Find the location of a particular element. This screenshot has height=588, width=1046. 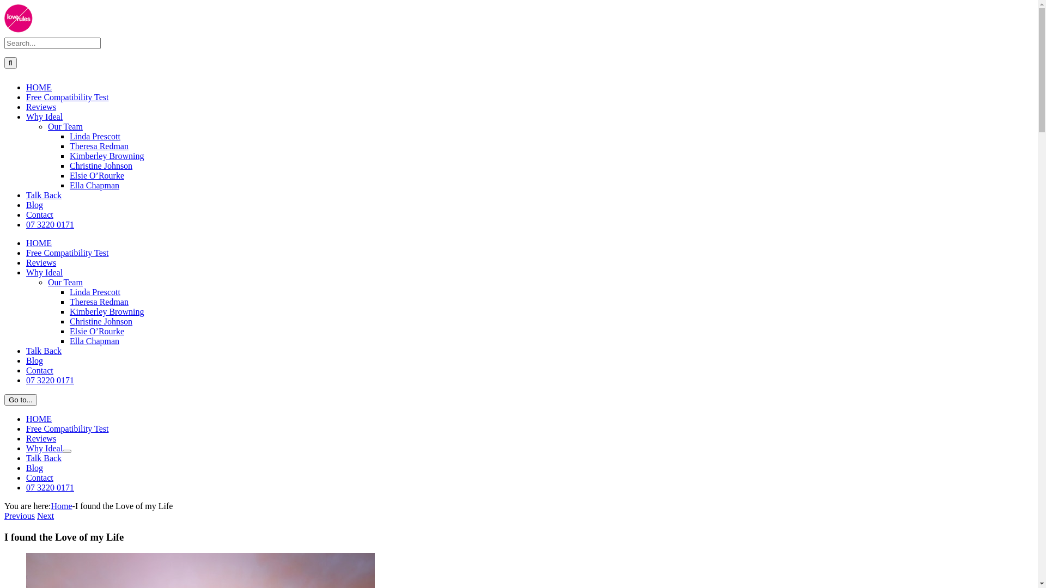

Christine Johnson is located at coordinates (101, 166).